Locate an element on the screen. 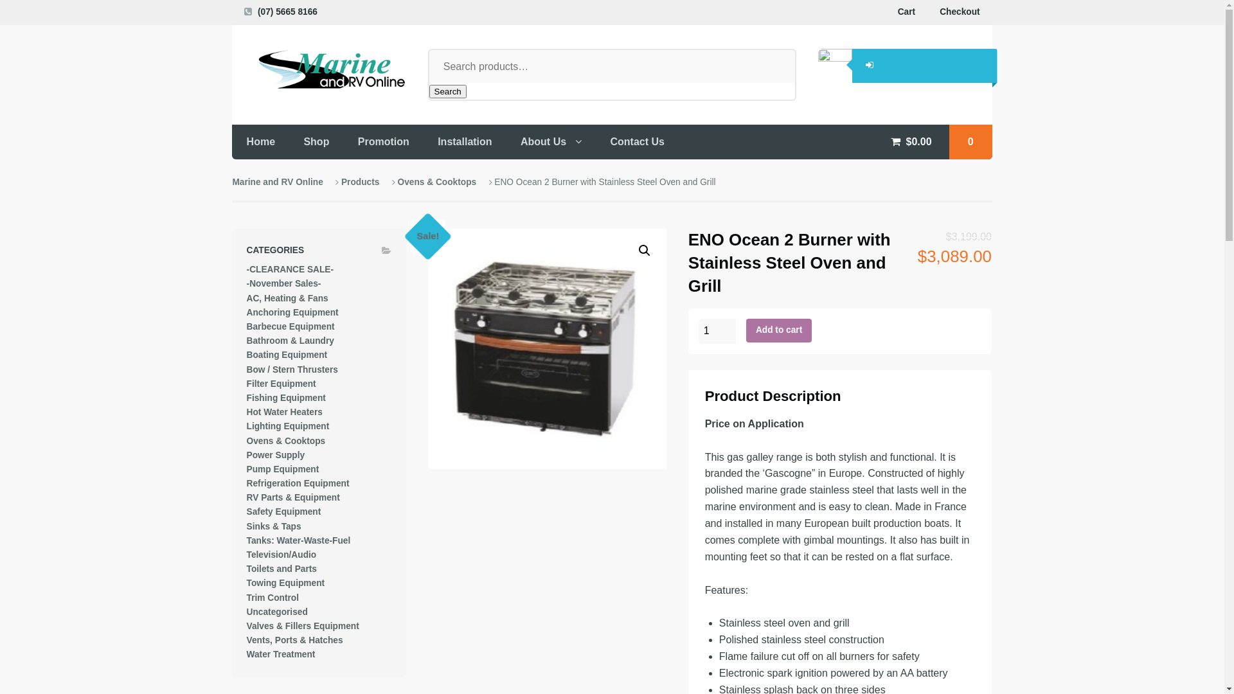  Filter Equipment is located at coordinates (282, 384).